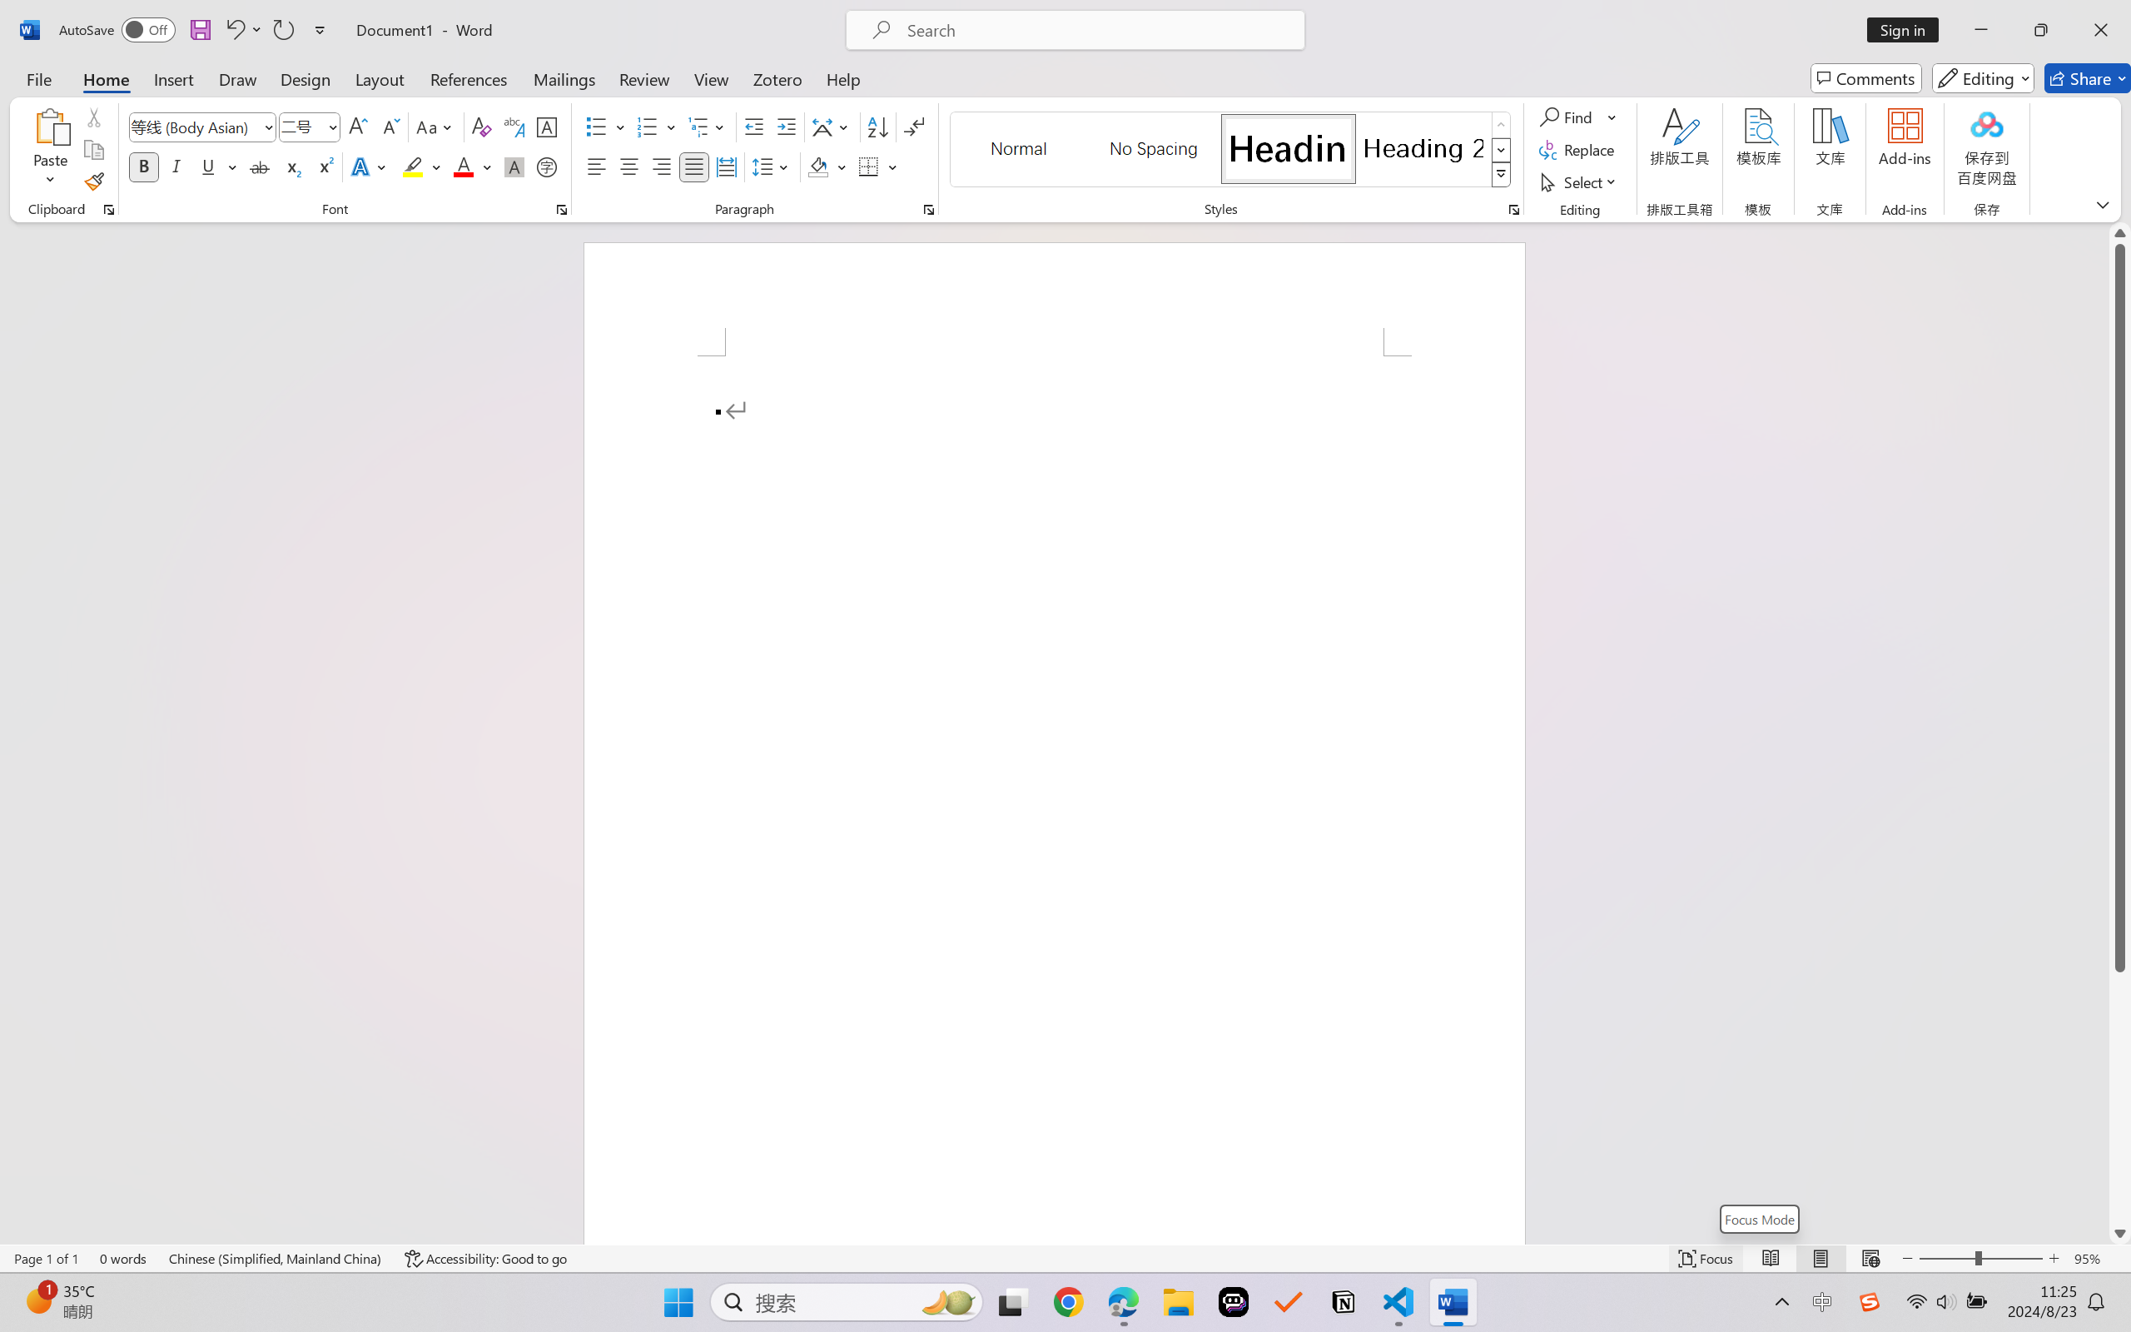 The height and width of the screenshot is (1332, 2131). What do you see at coordinates (2120, 1097) in the screenshot?
I see `Page down` at bounding box center [2120, 1097].